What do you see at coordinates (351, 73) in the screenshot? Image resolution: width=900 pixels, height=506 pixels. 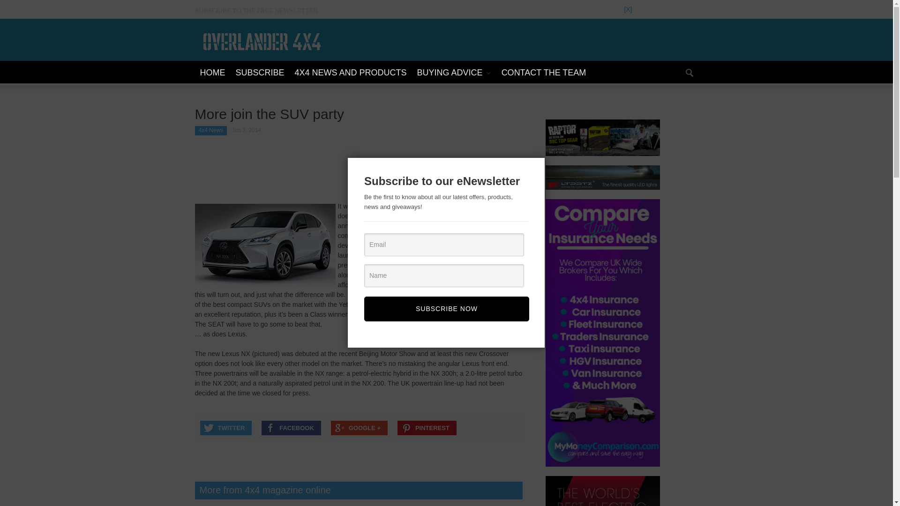 I see `4X4 NEWS AND PRODUCTS` at bounding box center [351, 73].